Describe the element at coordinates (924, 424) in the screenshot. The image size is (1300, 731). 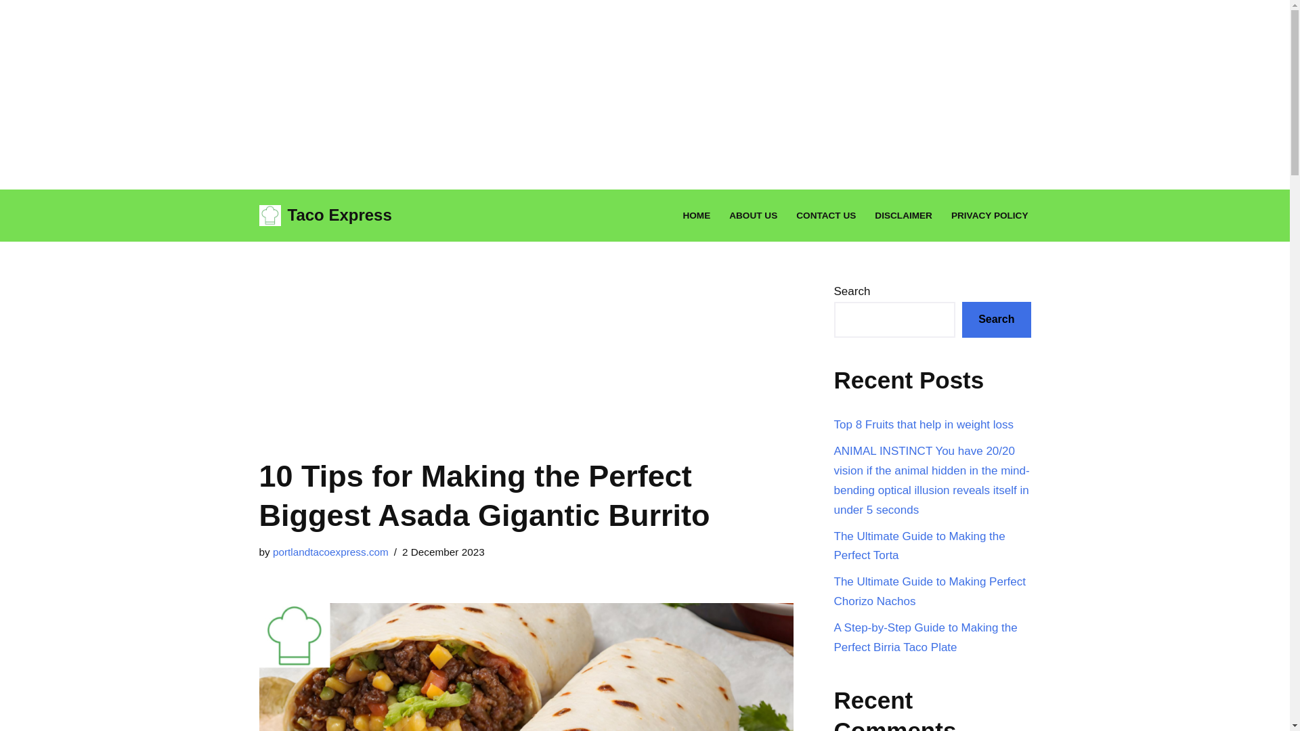
I see `Top 8 Fruits that help in weight loss` at that location.